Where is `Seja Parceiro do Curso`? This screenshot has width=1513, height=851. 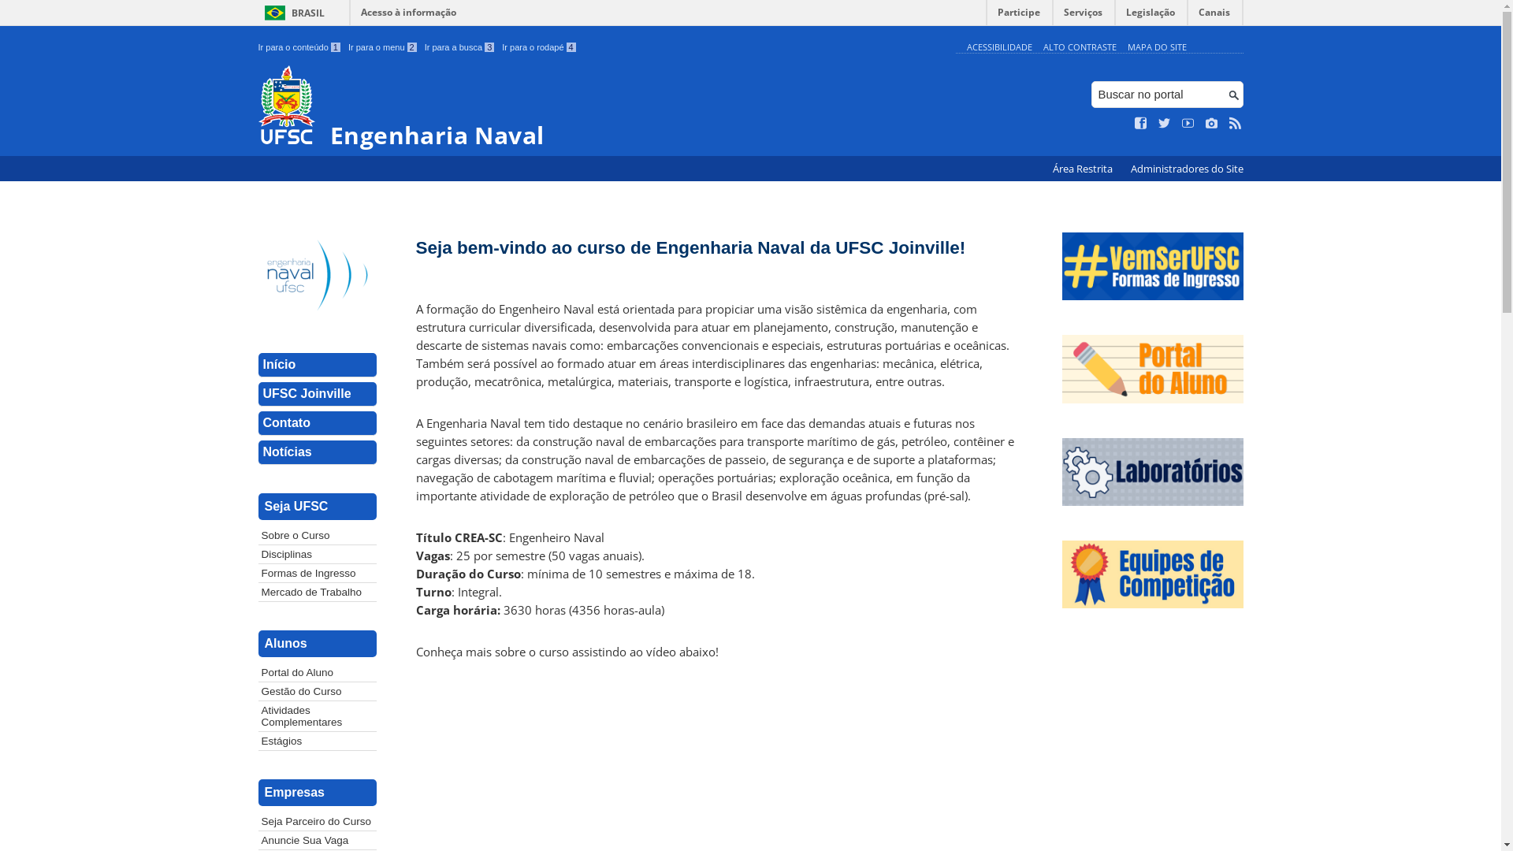
Seja Parceiro do Curso is located at coordinates (318, 821).